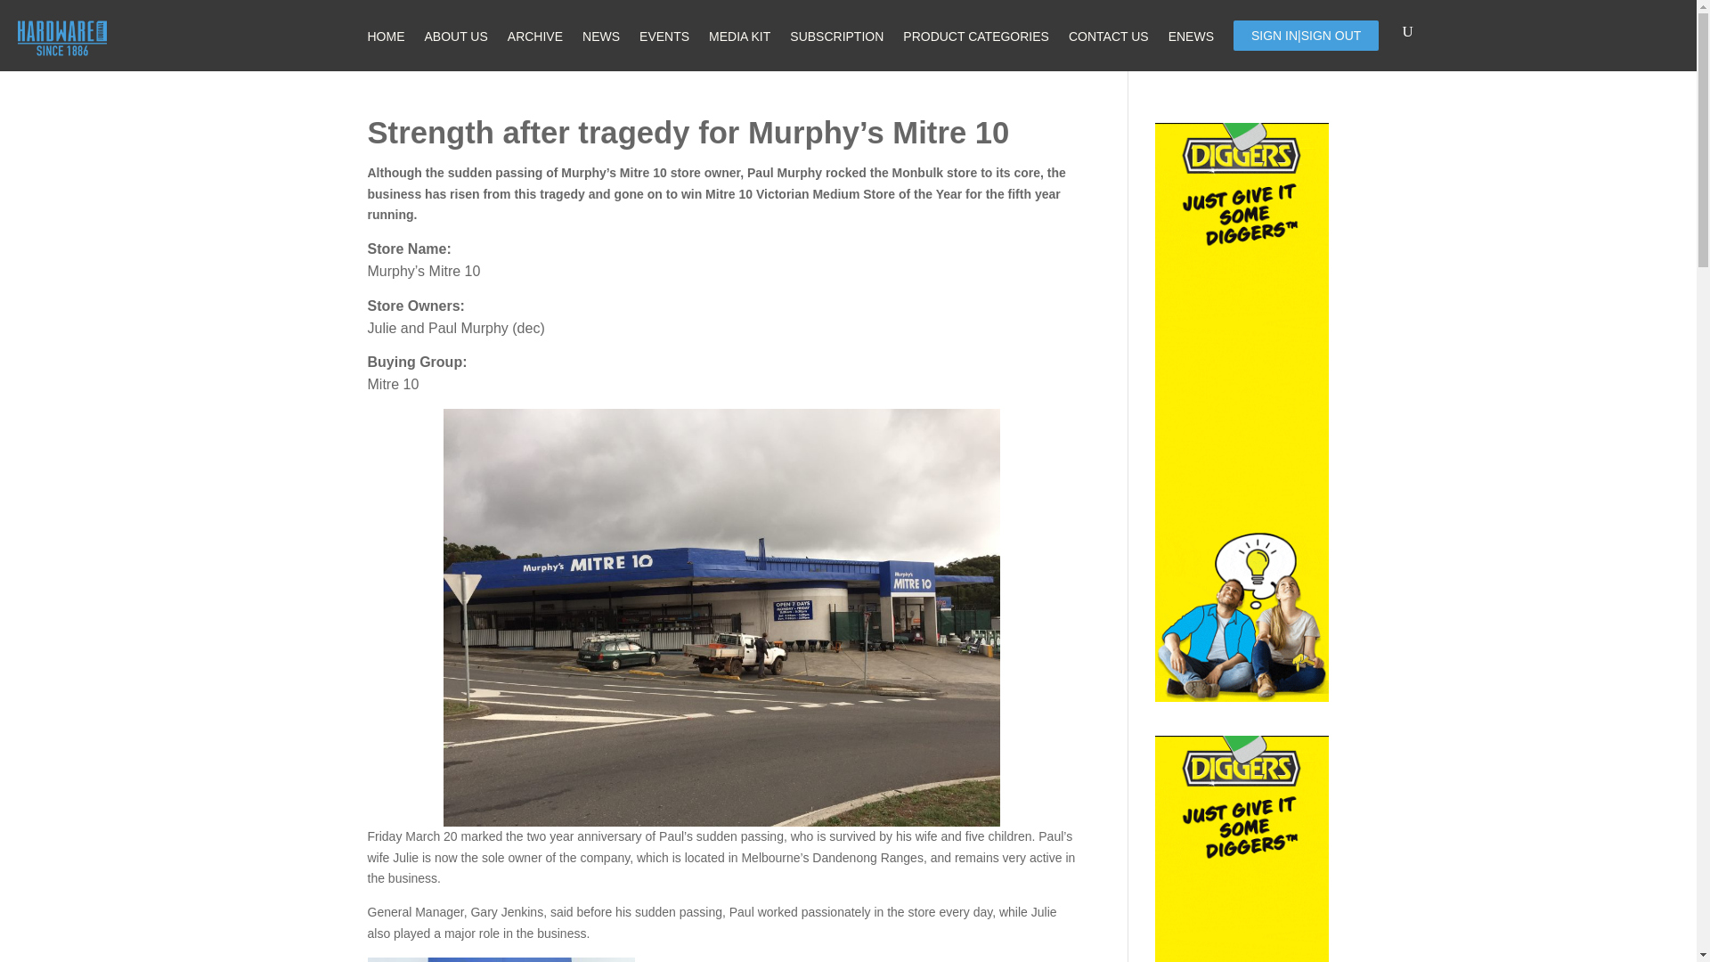  I want to click on HOME, so click(385, 34).